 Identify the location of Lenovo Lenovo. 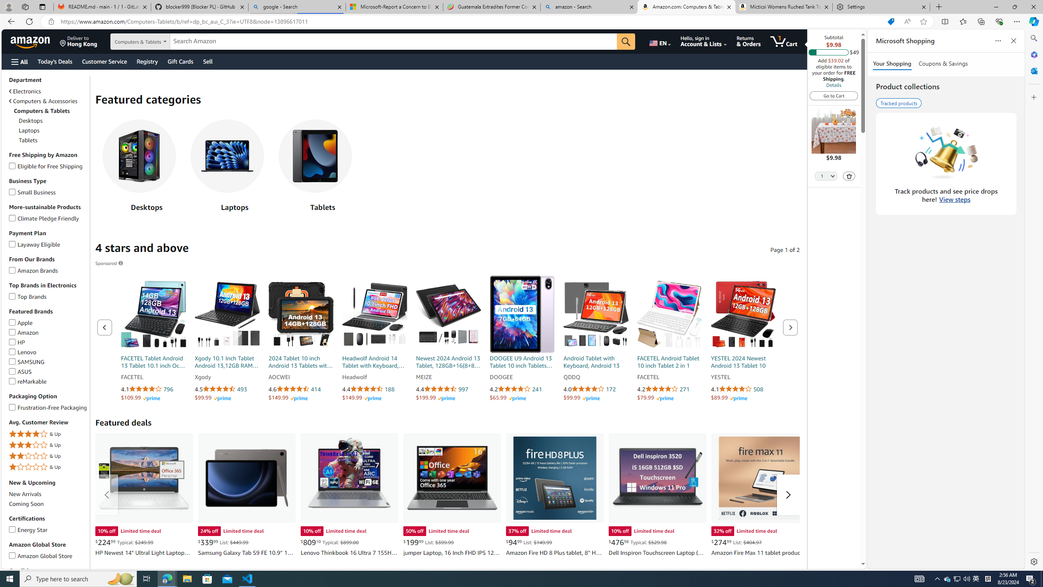
(23, 352).